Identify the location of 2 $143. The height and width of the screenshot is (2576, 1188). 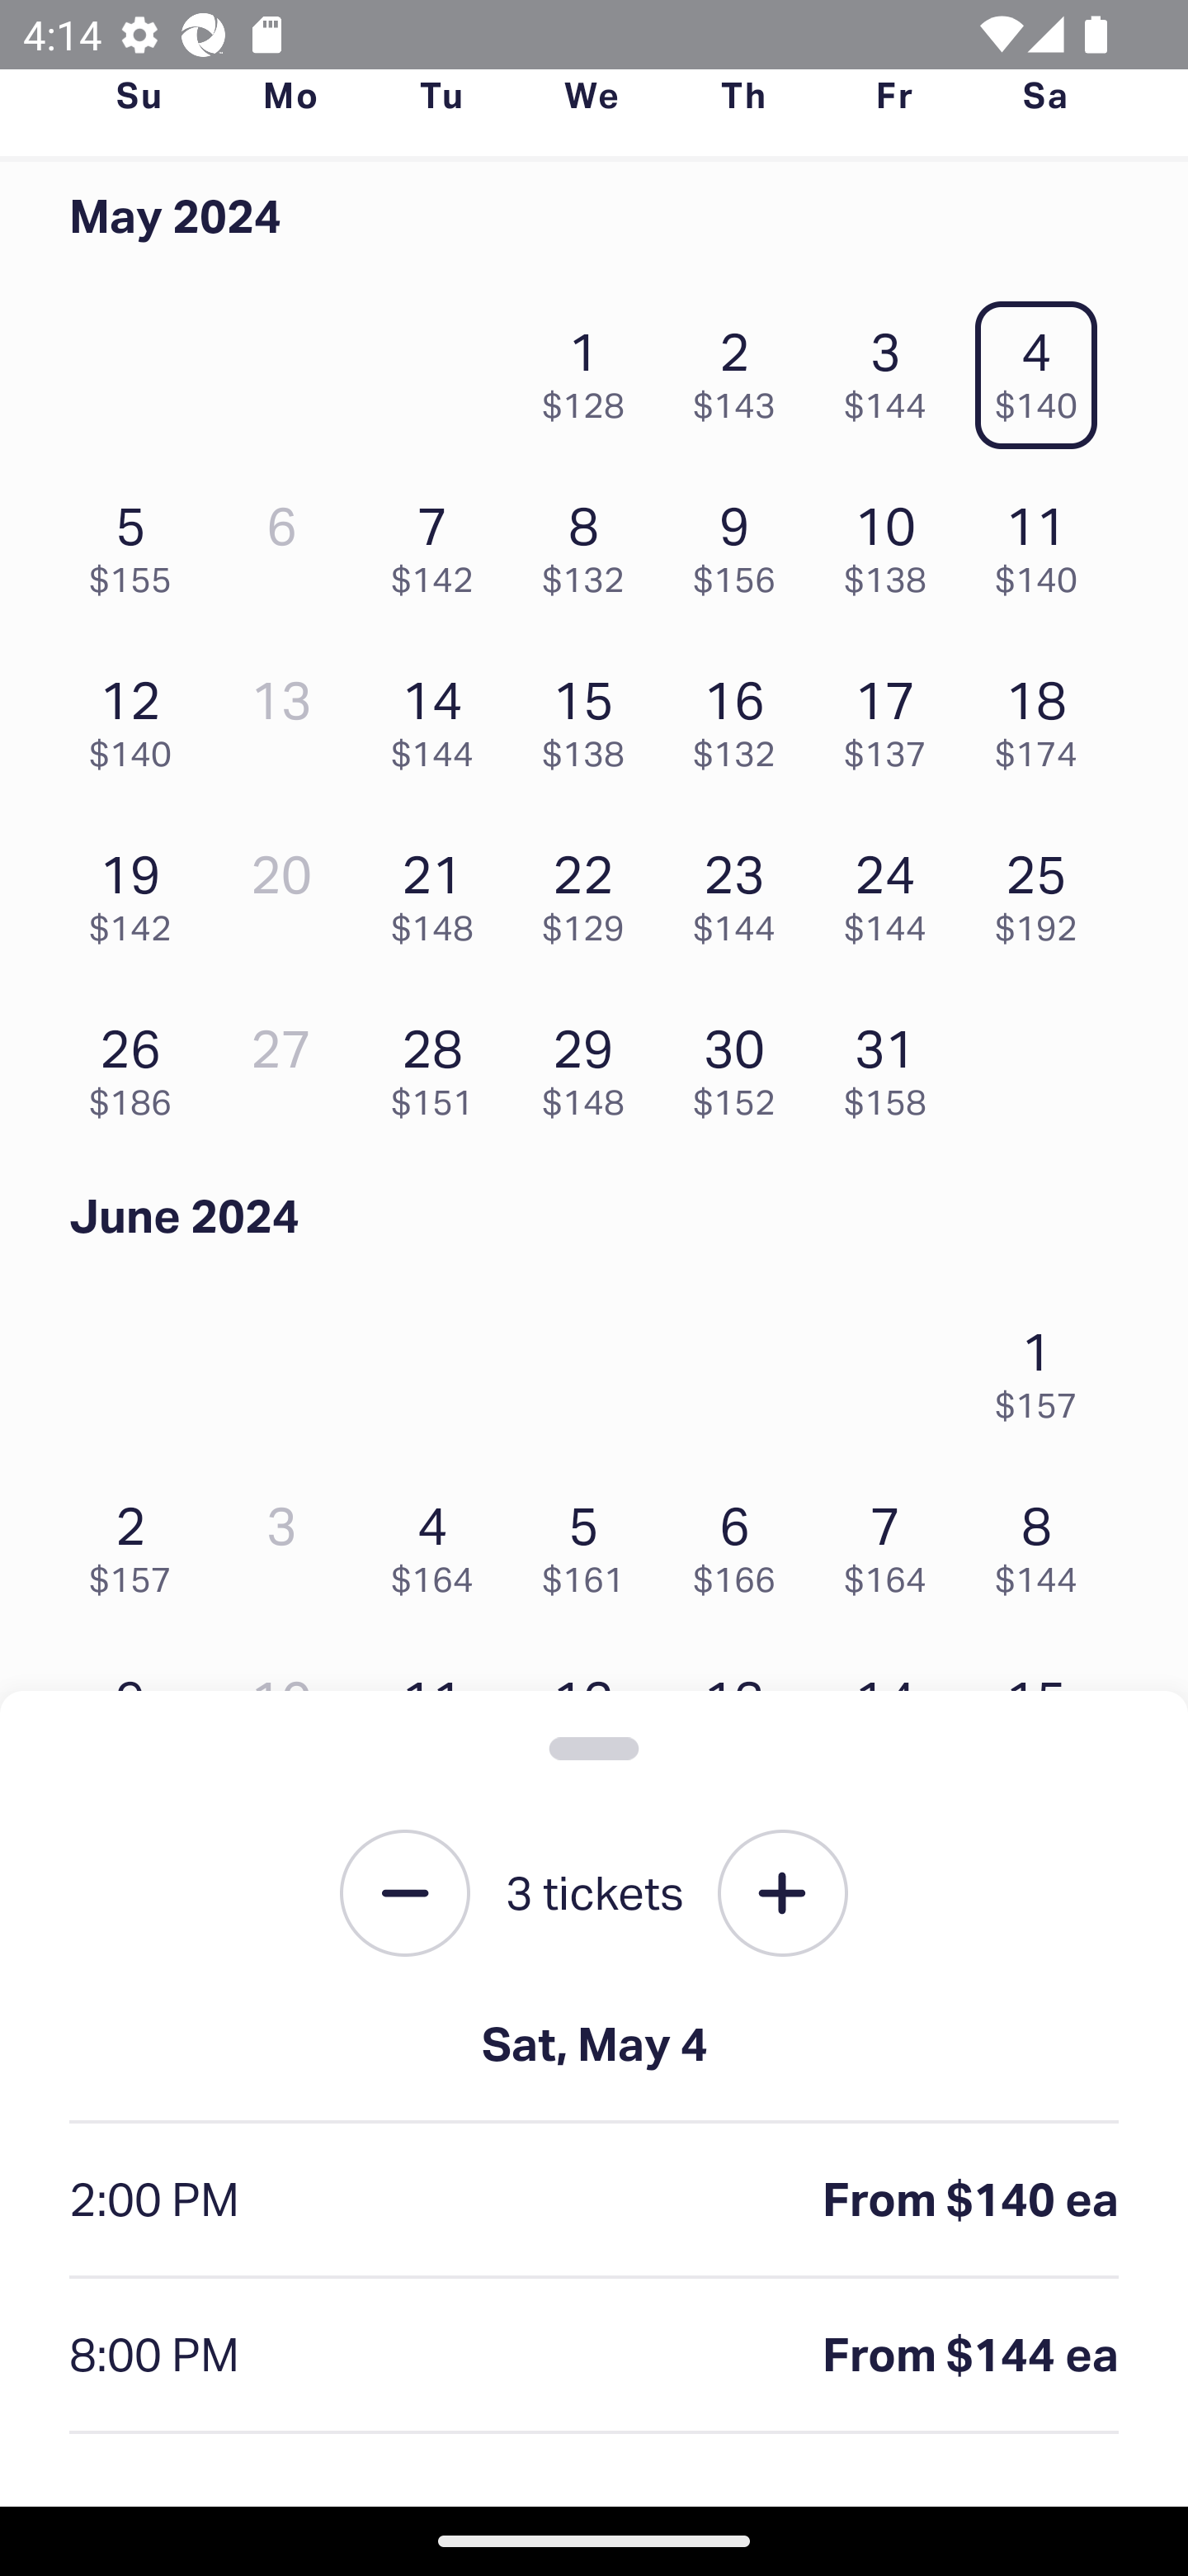
(742, 367).